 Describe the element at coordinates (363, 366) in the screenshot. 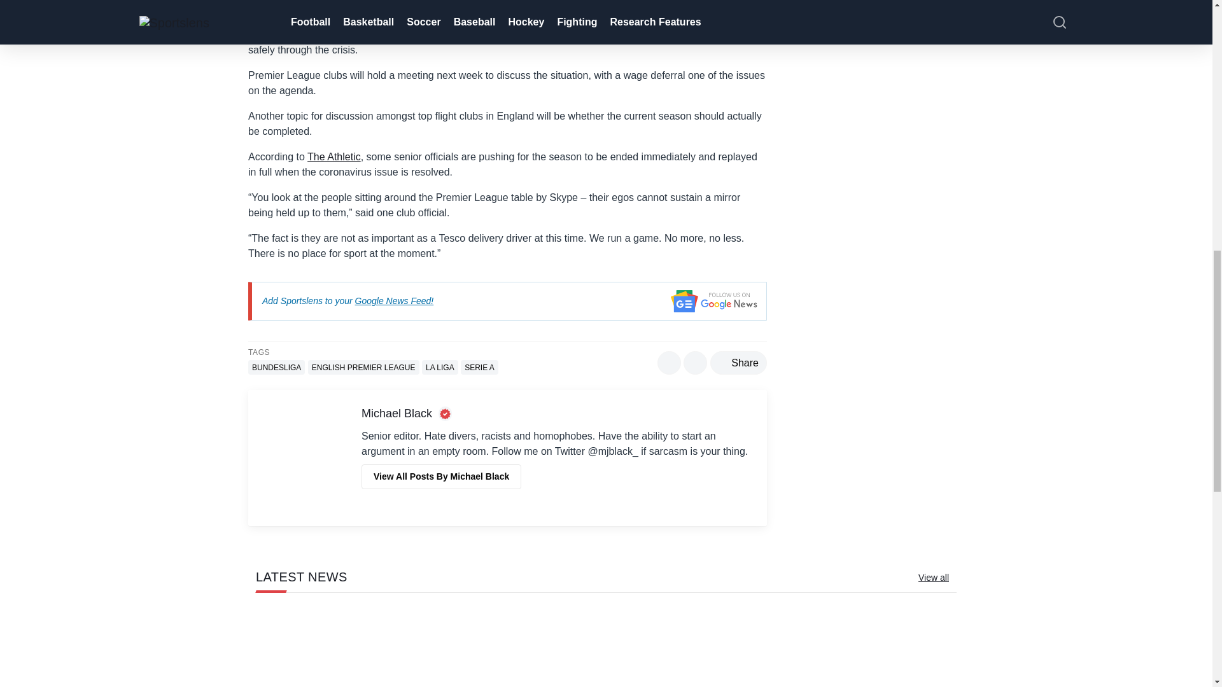

I see `ENGLISH PREMIER LEAGUE` at that location.